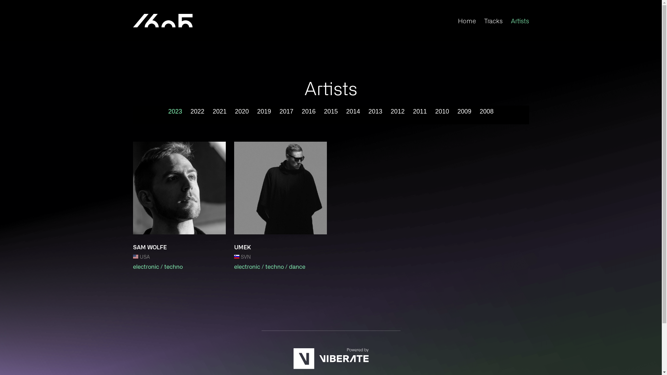 This screenshot has height=375, width=667. What do you see at coordinates (220, 111) in the screenshot?
I see `2021` at bounding box center [220, 111].